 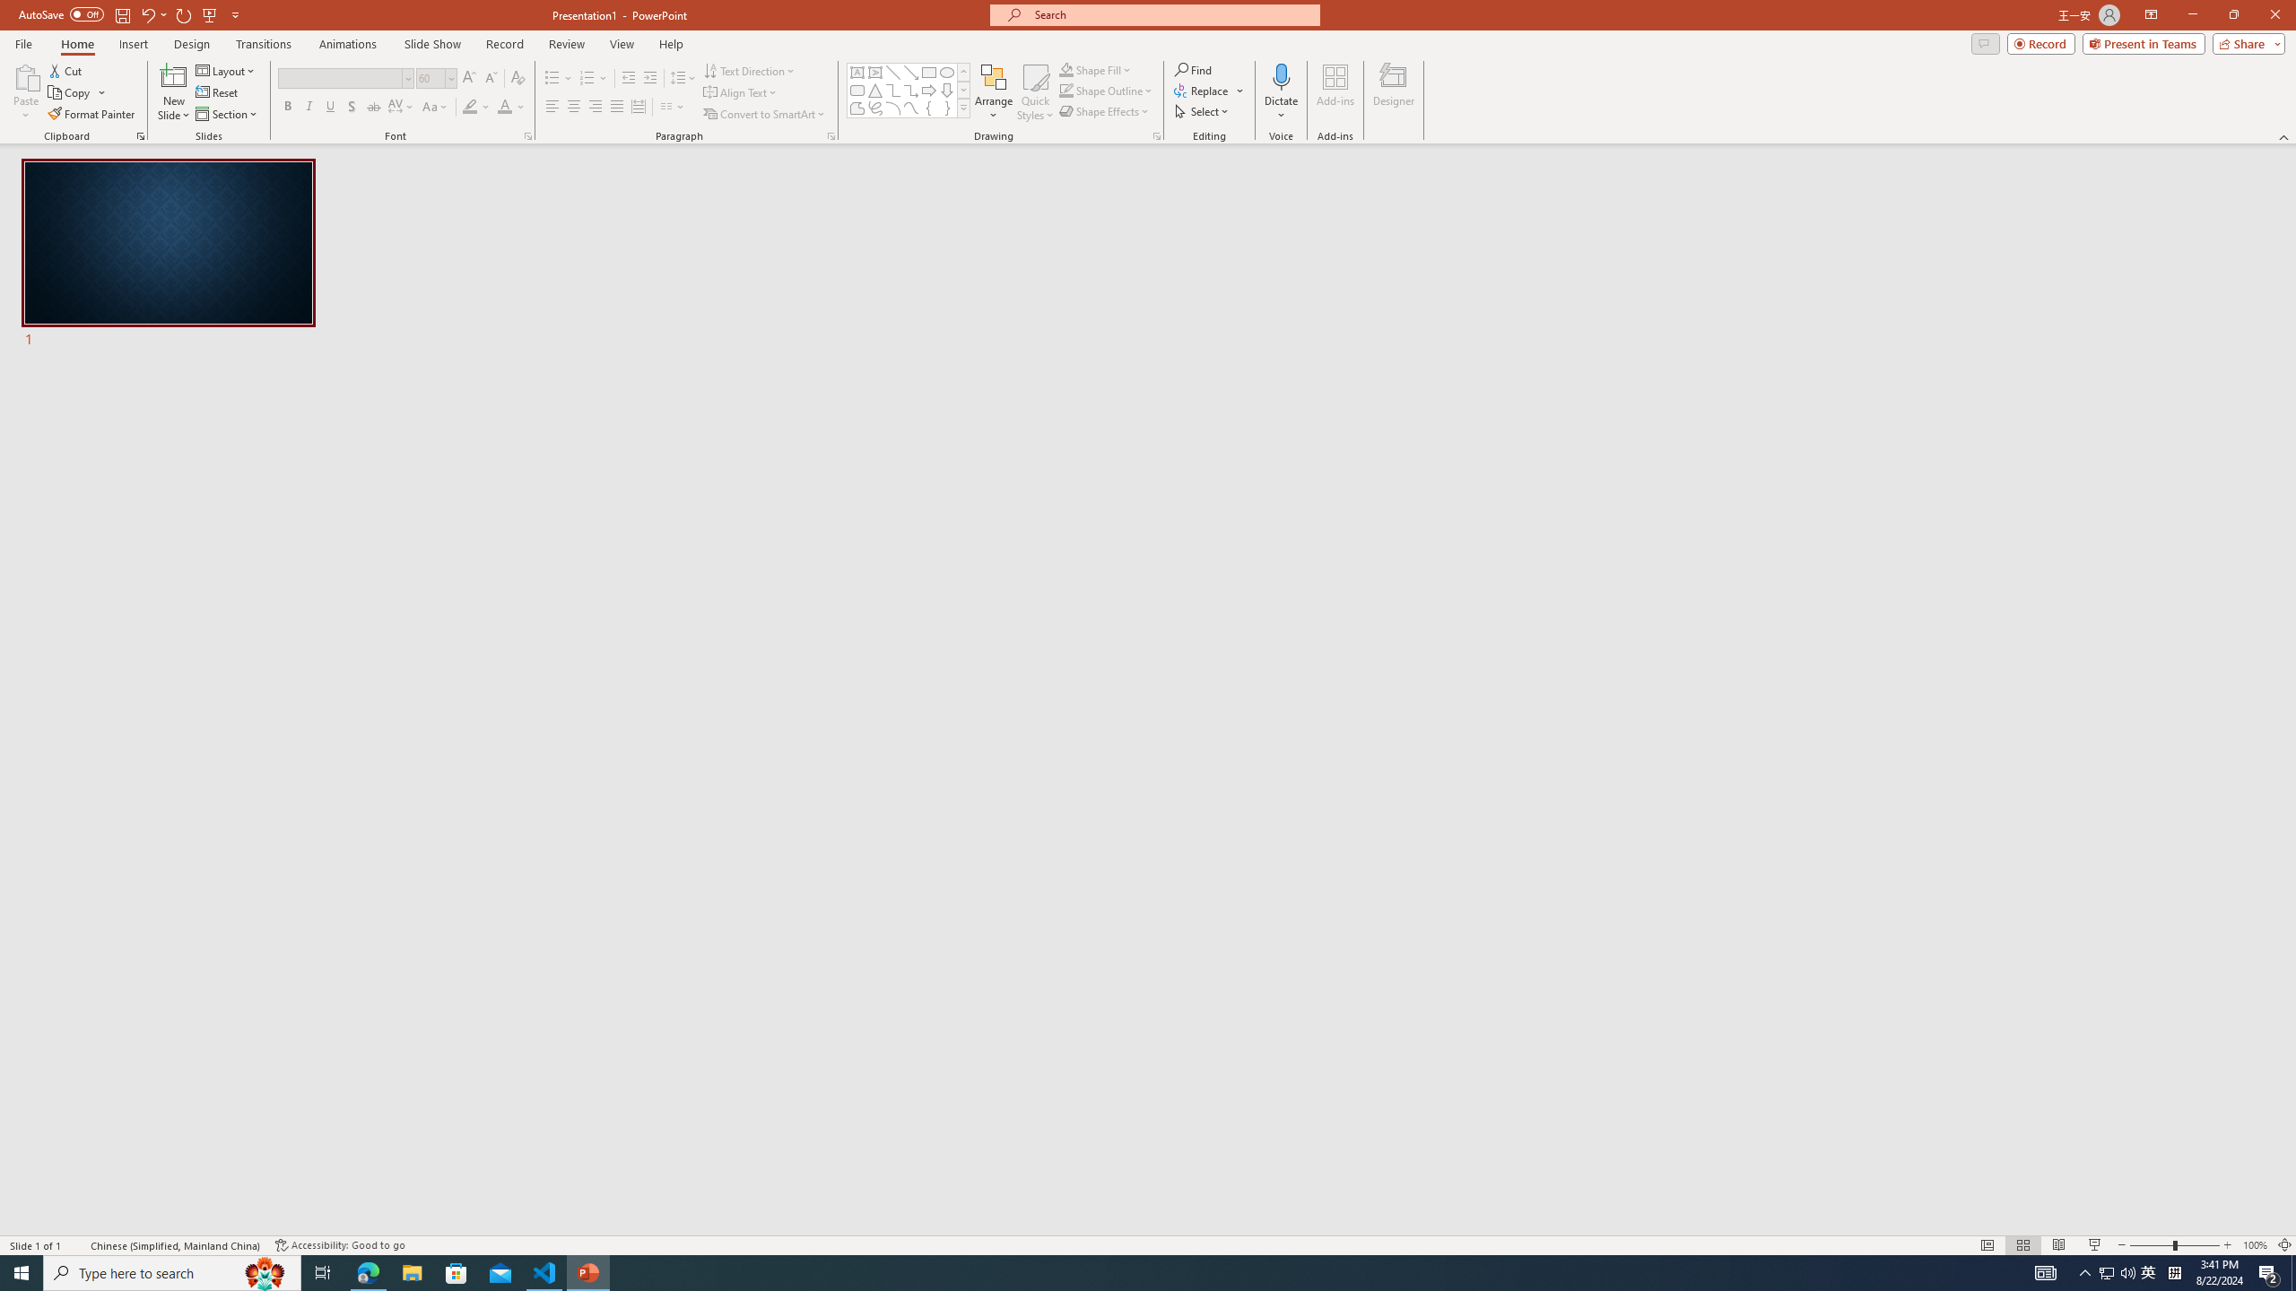 I want to click on Spell Check , so click(x=77, y=1245).